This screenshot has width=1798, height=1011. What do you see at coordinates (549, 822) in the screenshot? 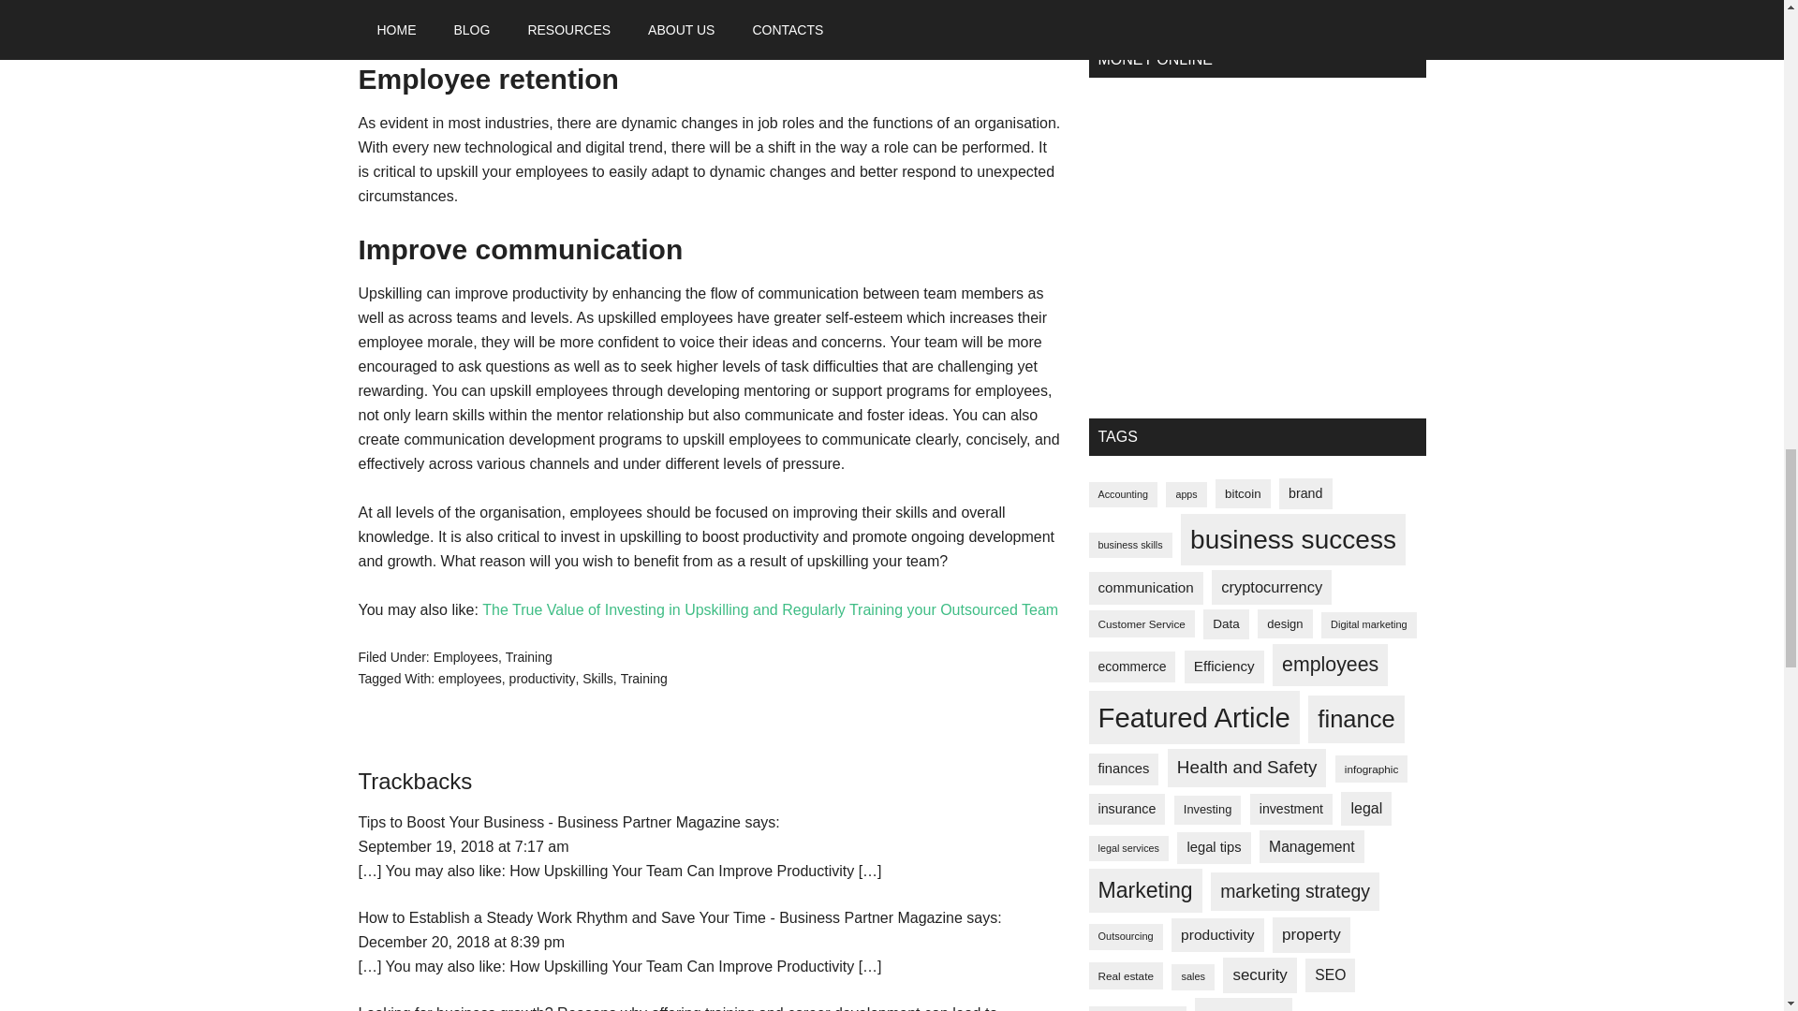
I see `Tips to Boost Your Business - Business Partner Magazine` at bounding box center [549, 822].